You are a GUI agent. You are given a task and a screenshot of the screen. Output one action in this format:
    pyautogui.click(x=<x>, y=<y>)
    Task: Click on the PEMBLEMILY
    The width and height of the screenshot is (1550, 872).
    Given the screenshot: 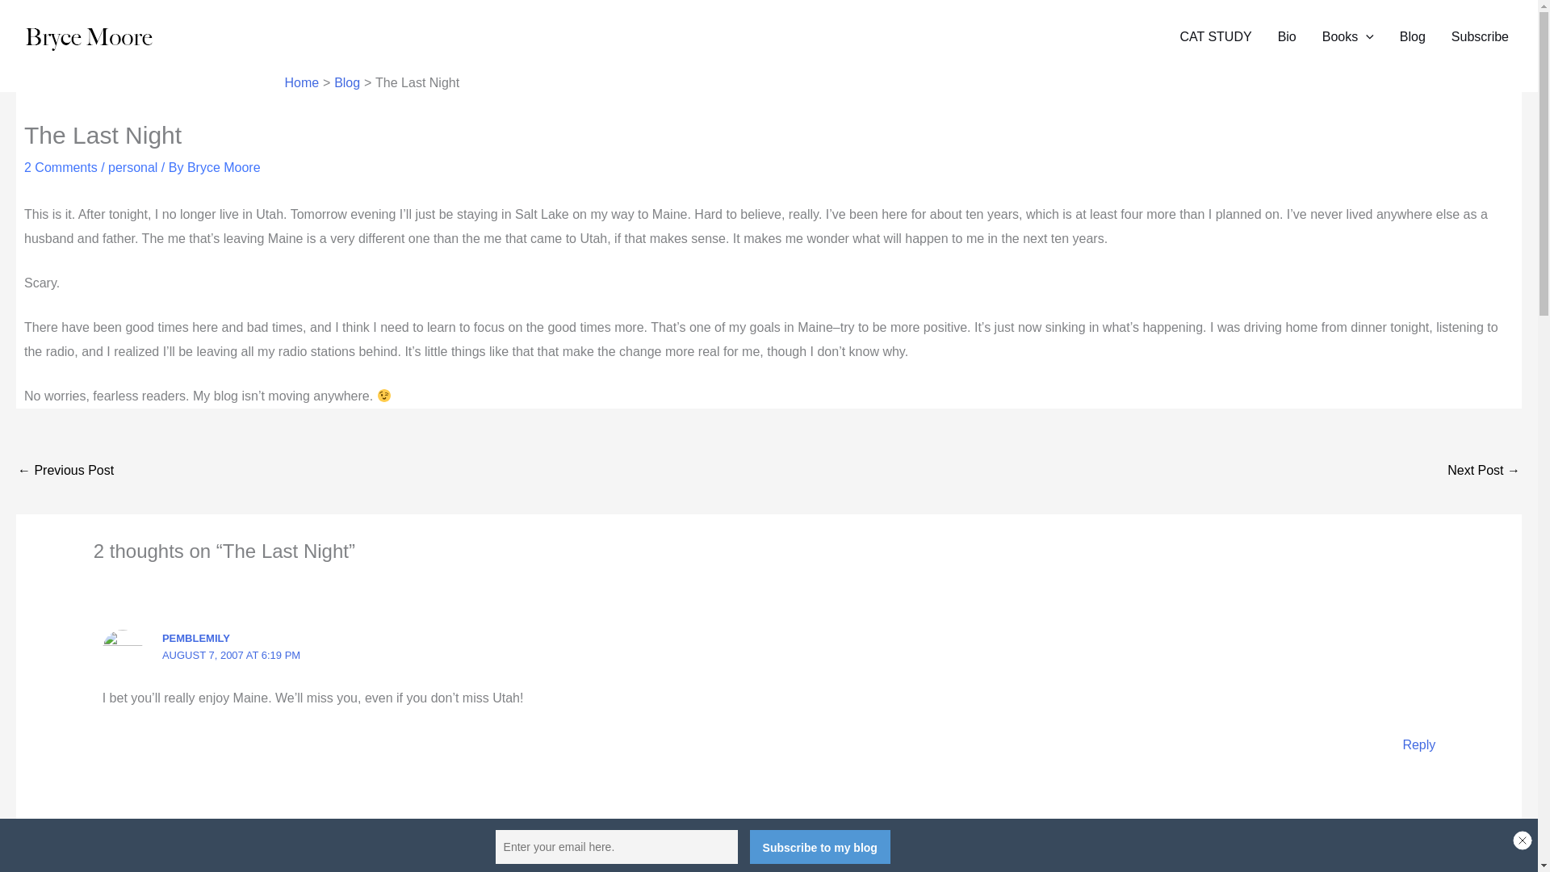 What is the action you would take?
    pyautogui.click(x=195, y=637)
    